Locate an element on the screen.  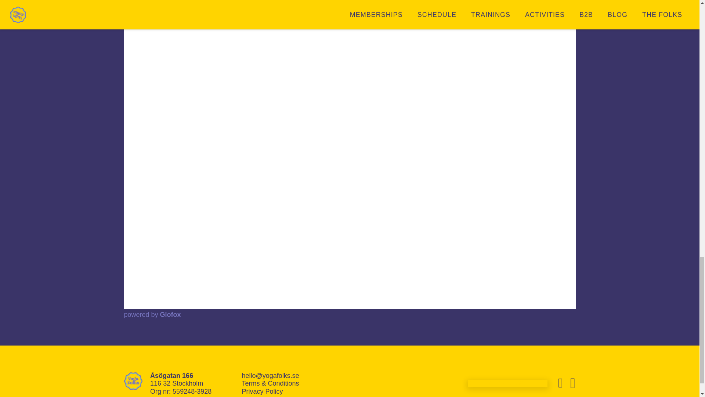
Privacy Policy is located at coordinates (262, 391).